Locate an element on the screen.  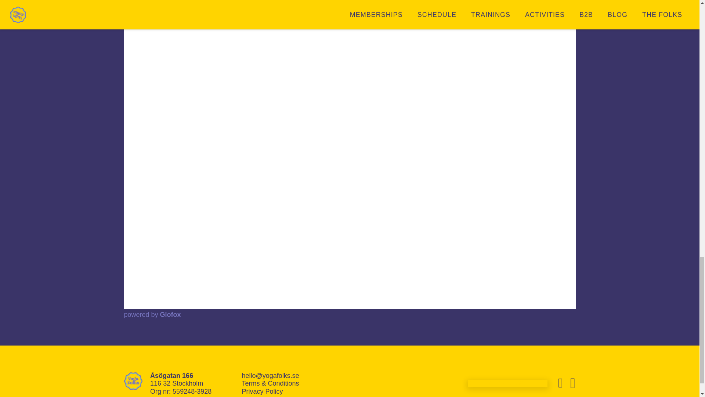
Privacy Policy is located at coordinates (262, 391).